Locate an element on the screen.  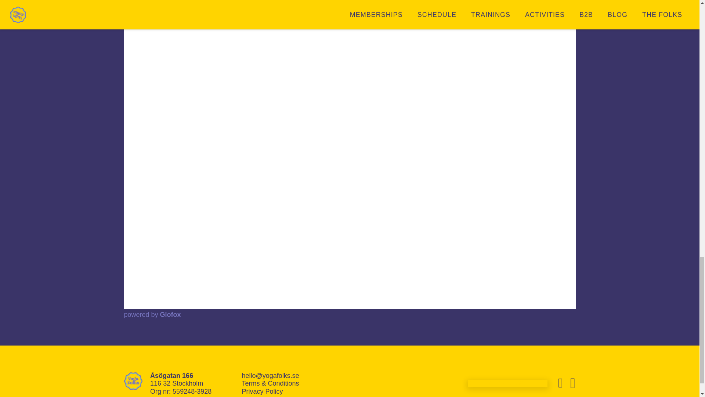
Privacy Policy is located at coordinates (262, 391).